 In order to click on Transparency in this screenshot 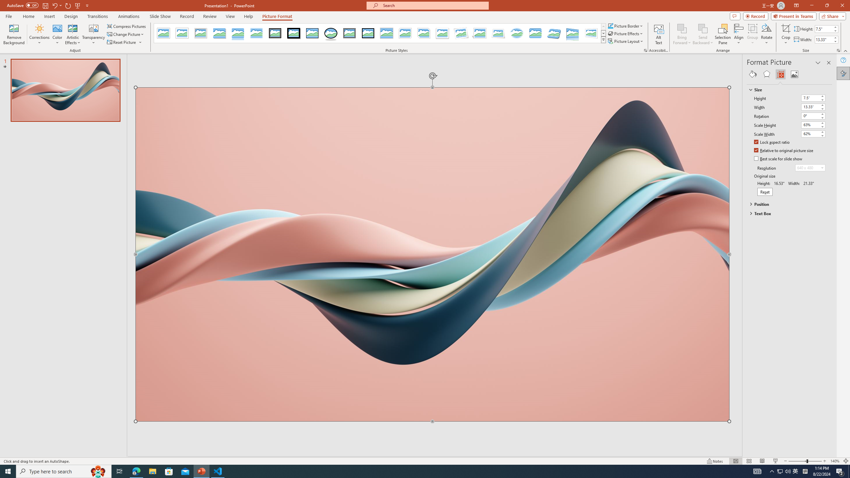, I will do `click(94, 34)`.